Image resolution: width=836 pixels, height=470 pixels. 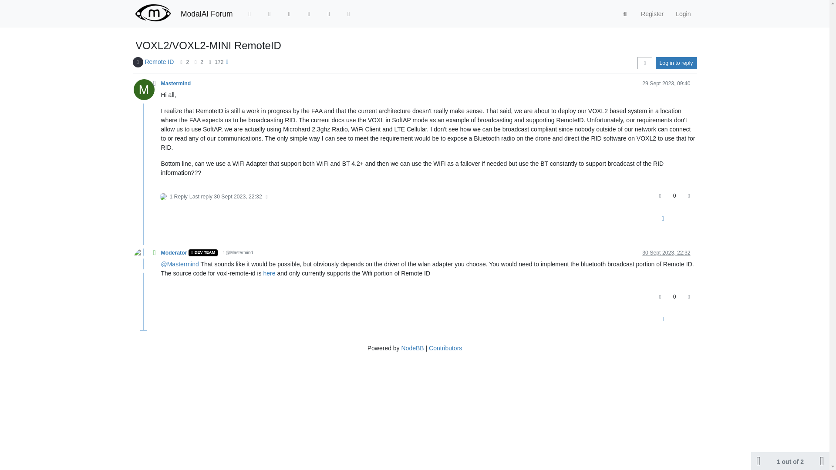 I want to click on Login, so click(x=683, y=14).